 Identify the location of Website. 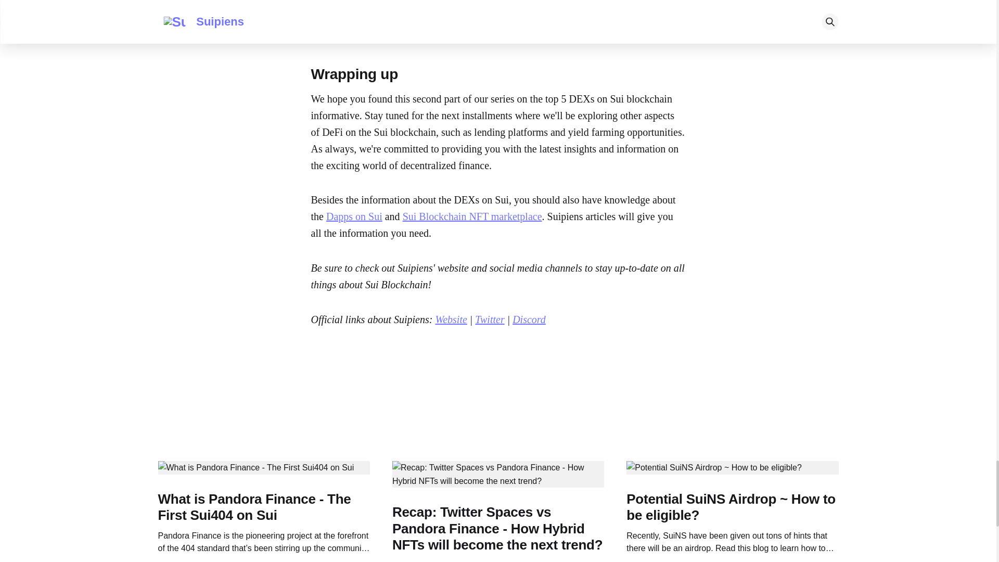
(453, 28).